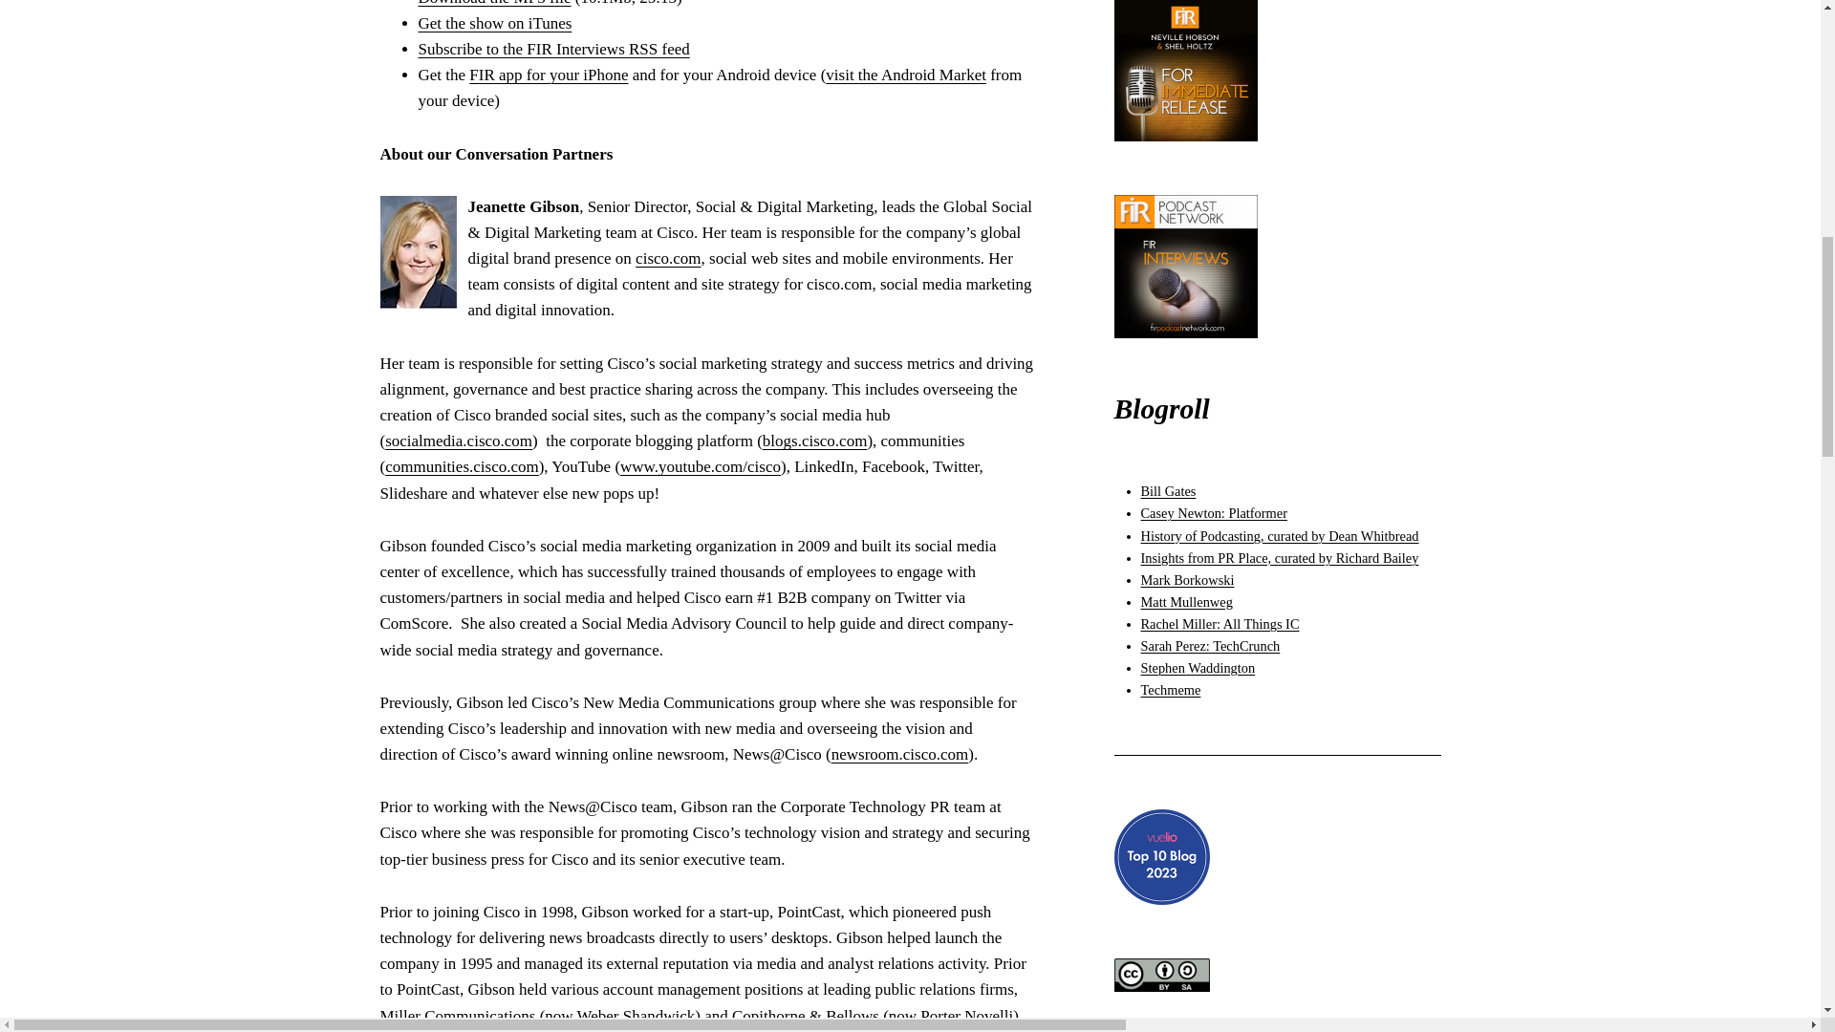 This screenshot has height=1032, width=1835. What do you see at coordinates (459, 441) in the screenshot?
I see `socialmedia.cisco.com` at bounding box center [459, 441].